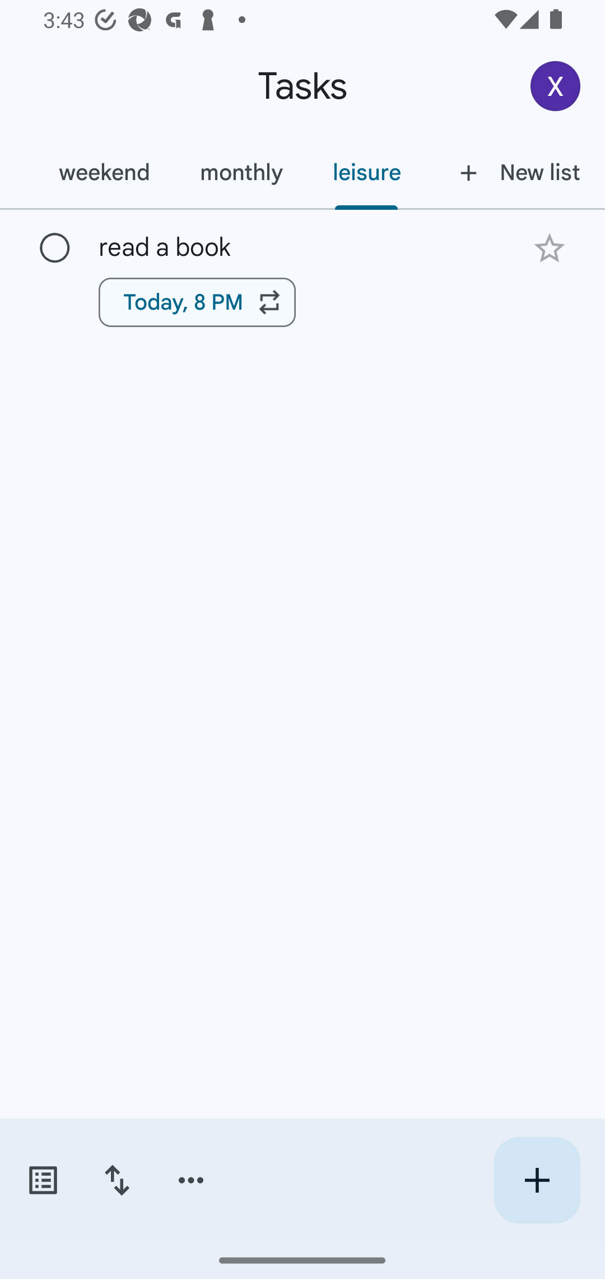 This screenshot has width=605, height=1279. Describe the element at coordinates (117, 1180) in the screenshot. I see `Change sort order` at that location.